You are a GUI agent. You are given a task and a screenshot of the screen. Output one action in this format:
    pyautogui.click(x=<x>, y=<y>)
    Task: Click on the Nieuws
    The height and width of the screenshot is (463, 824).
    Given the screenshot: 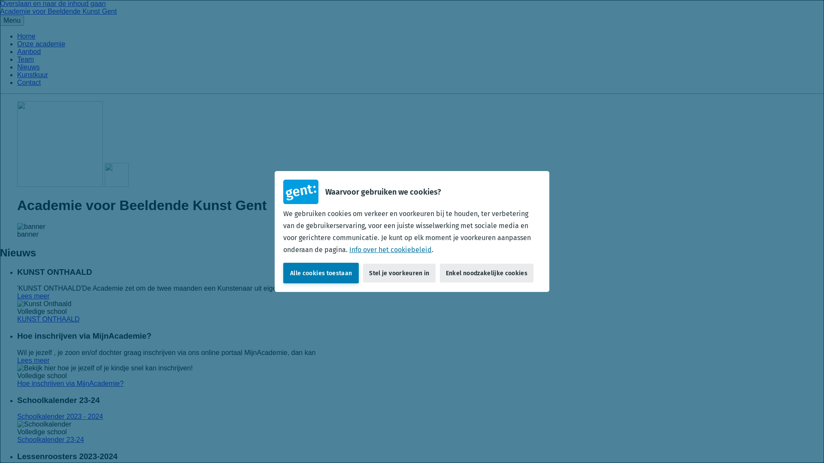 What is the action you would take?
    pyautogui.click(x=28, y=67)
    